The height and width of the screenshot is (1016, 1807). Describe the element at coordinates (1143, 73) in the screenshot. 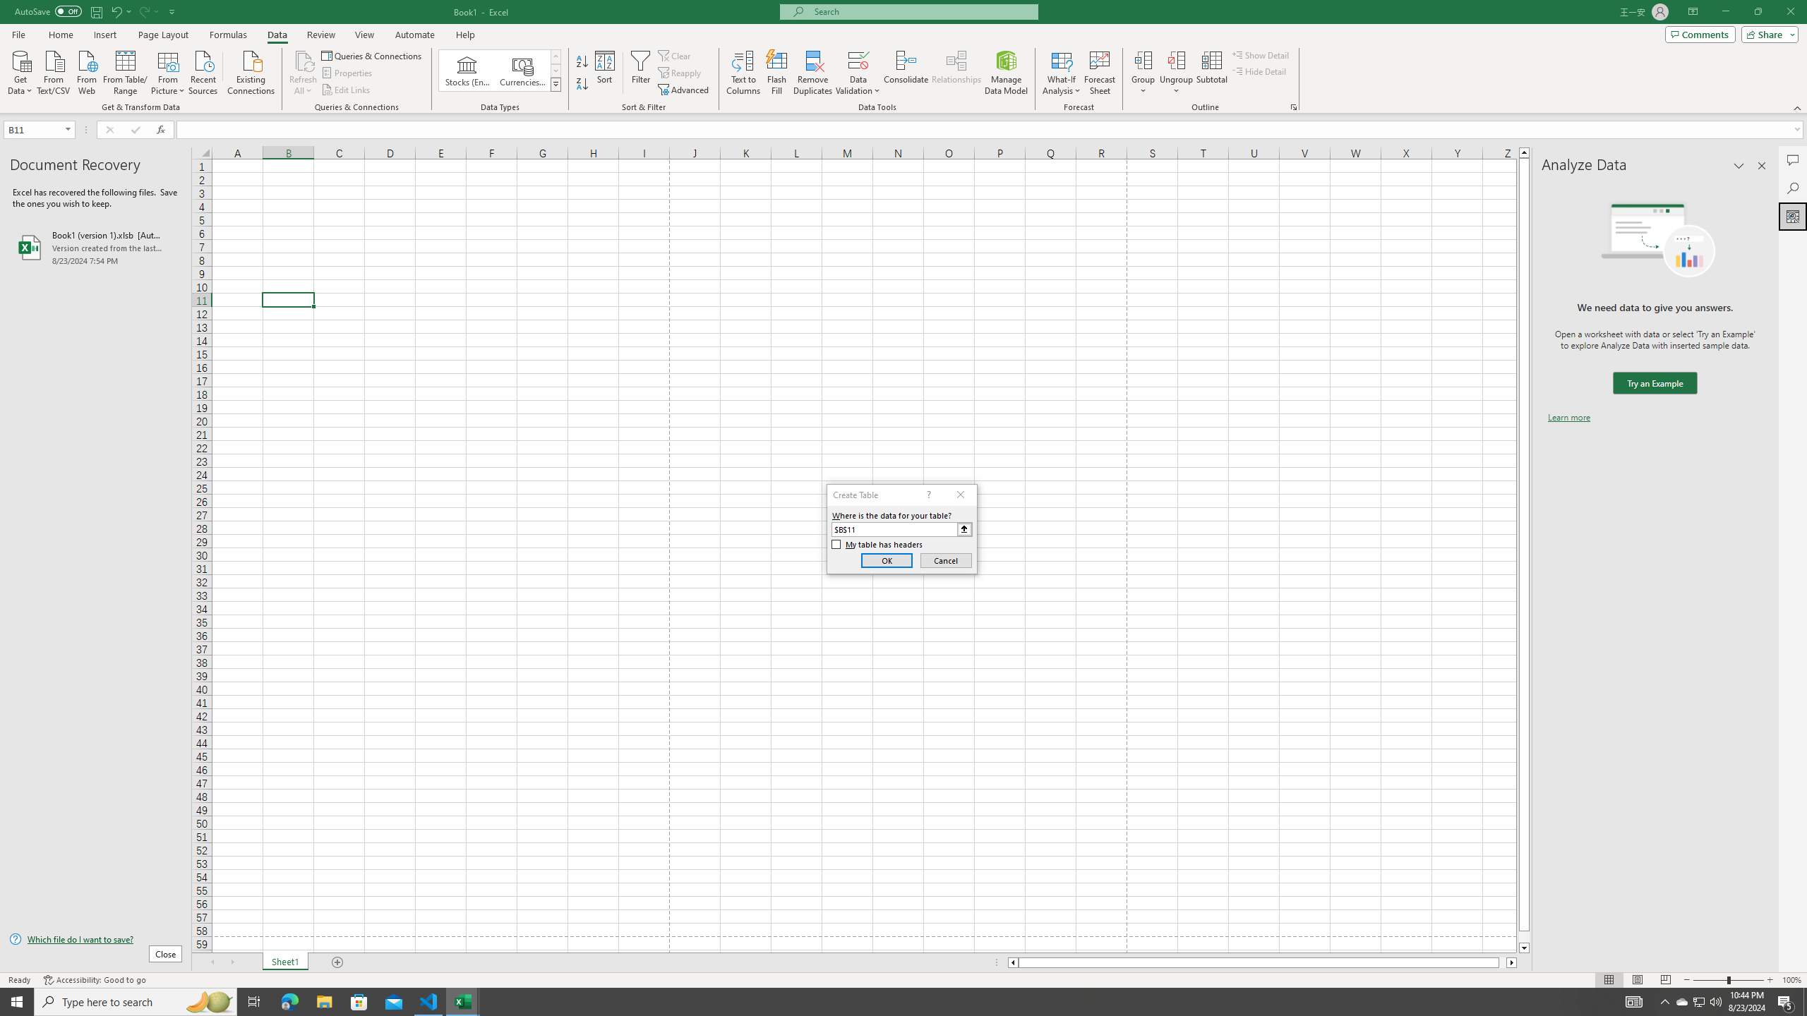

I see `Group...` at that location.